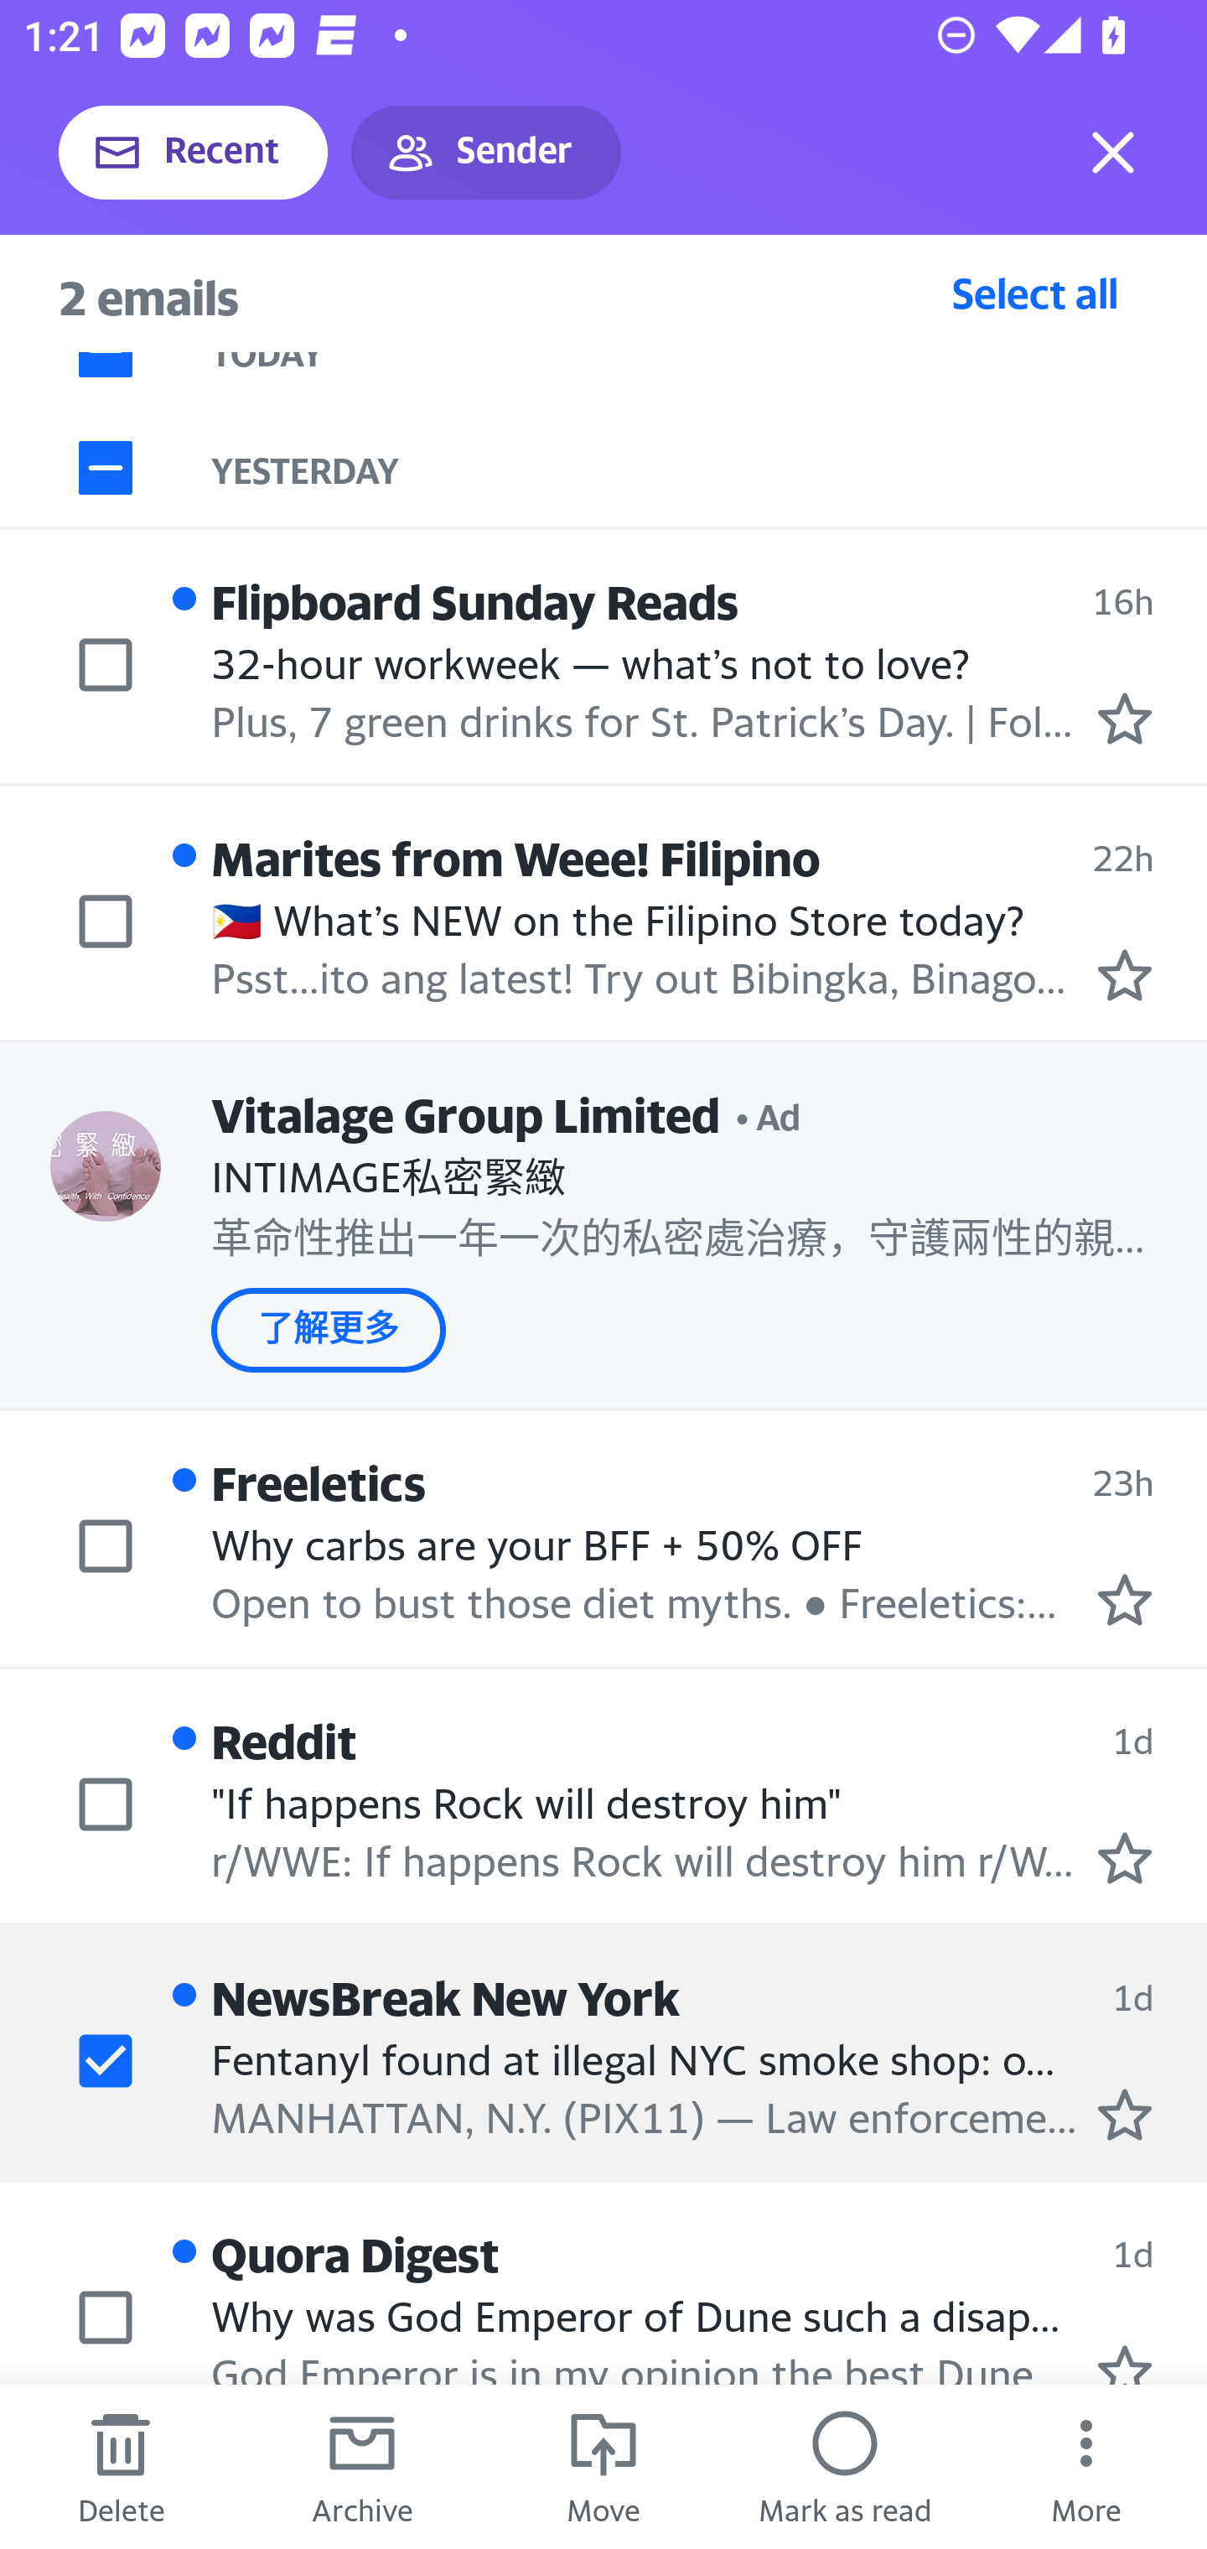  I want to click on YESTERDAY, so click(709, 467).